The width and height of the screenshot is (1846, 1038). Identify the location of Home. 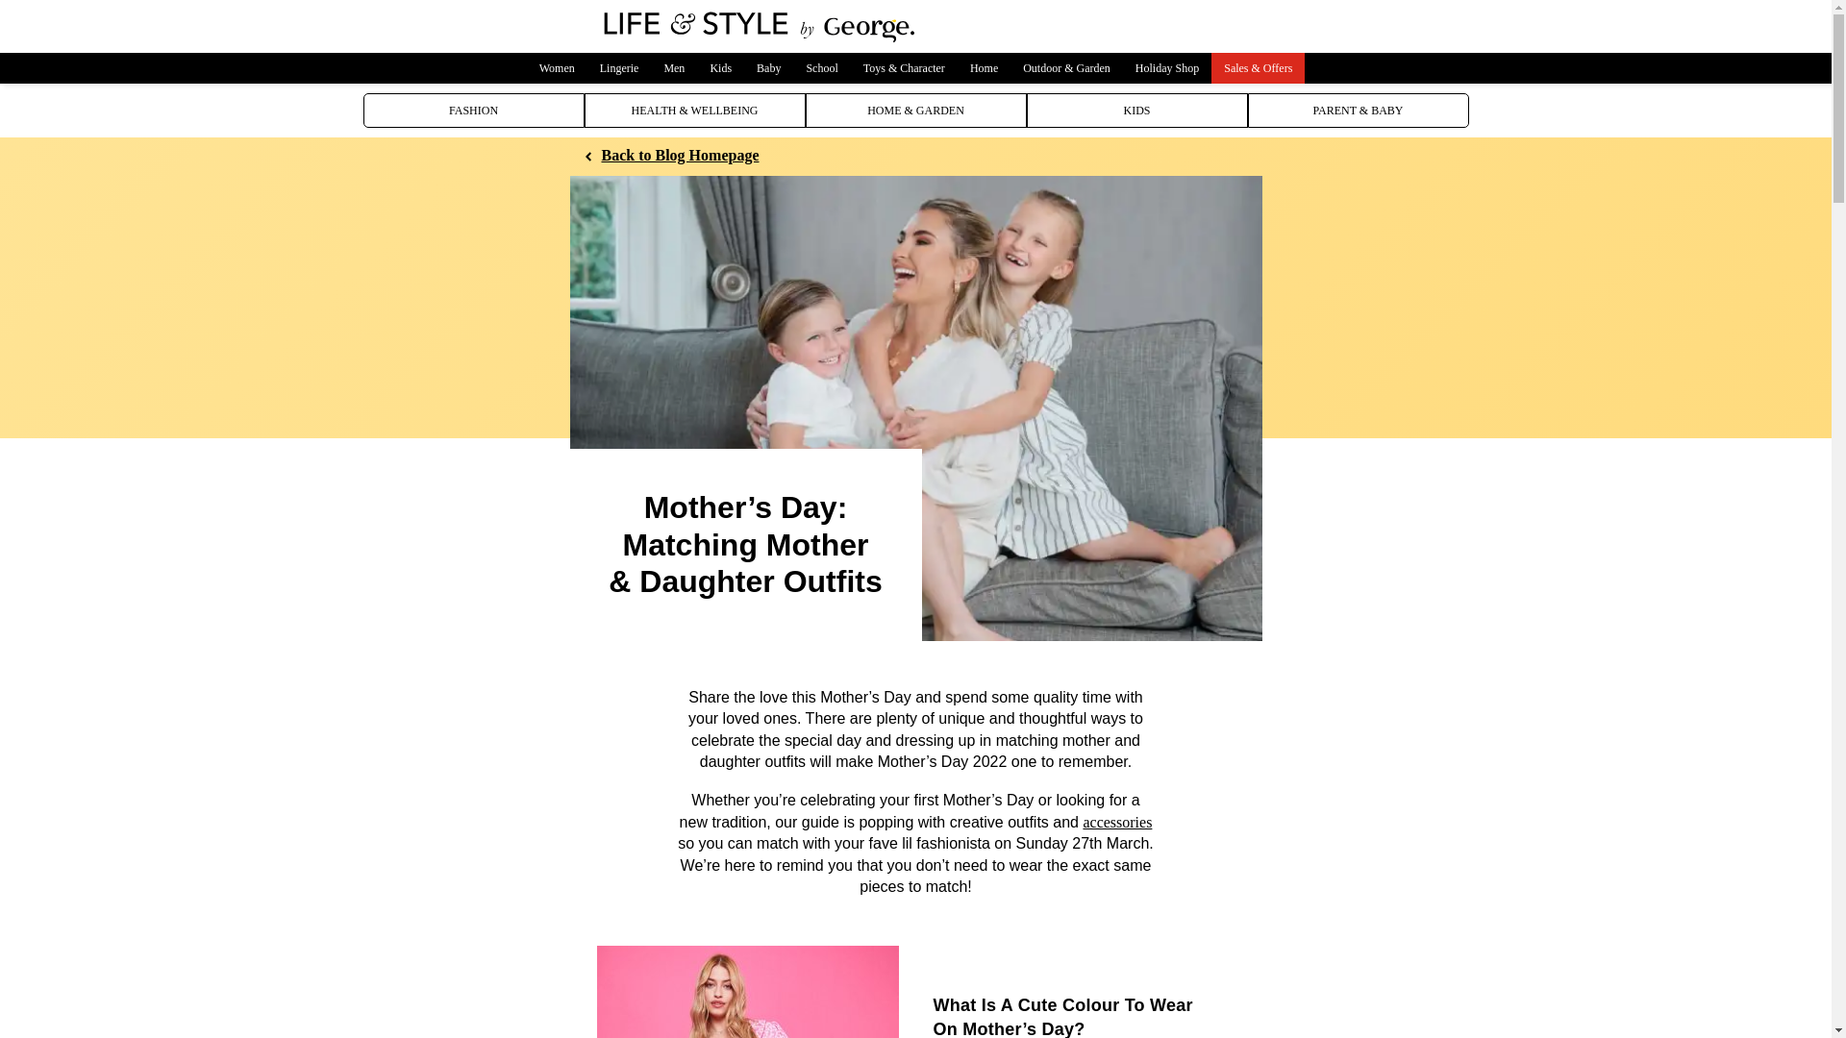
(984, 68).